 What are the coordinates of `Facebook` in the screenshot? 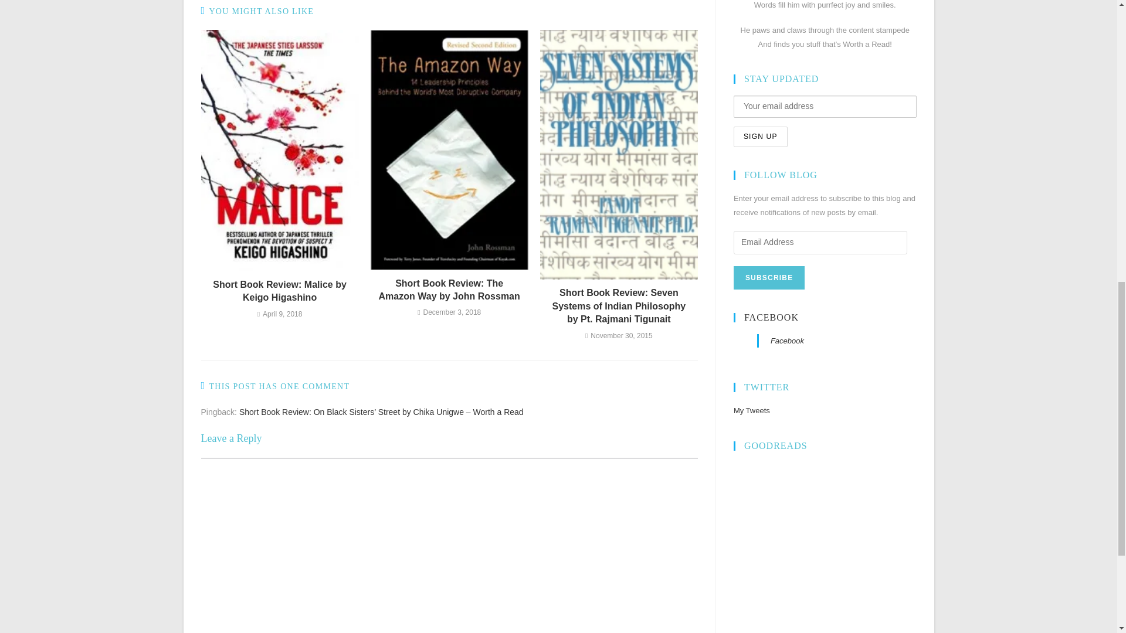 It's located at (787, 340).